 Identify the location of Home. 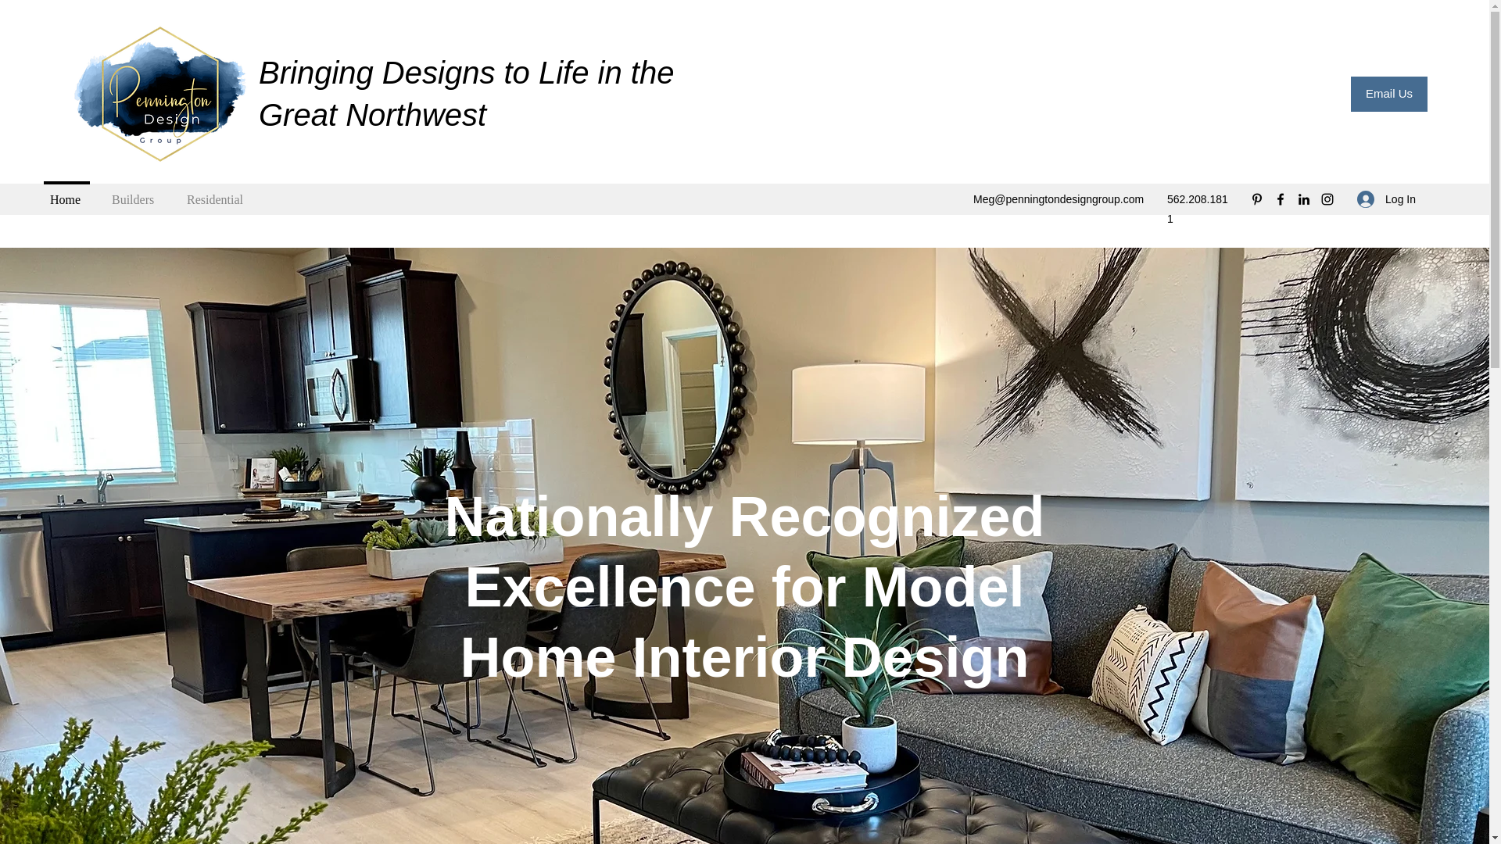
(66, 193).